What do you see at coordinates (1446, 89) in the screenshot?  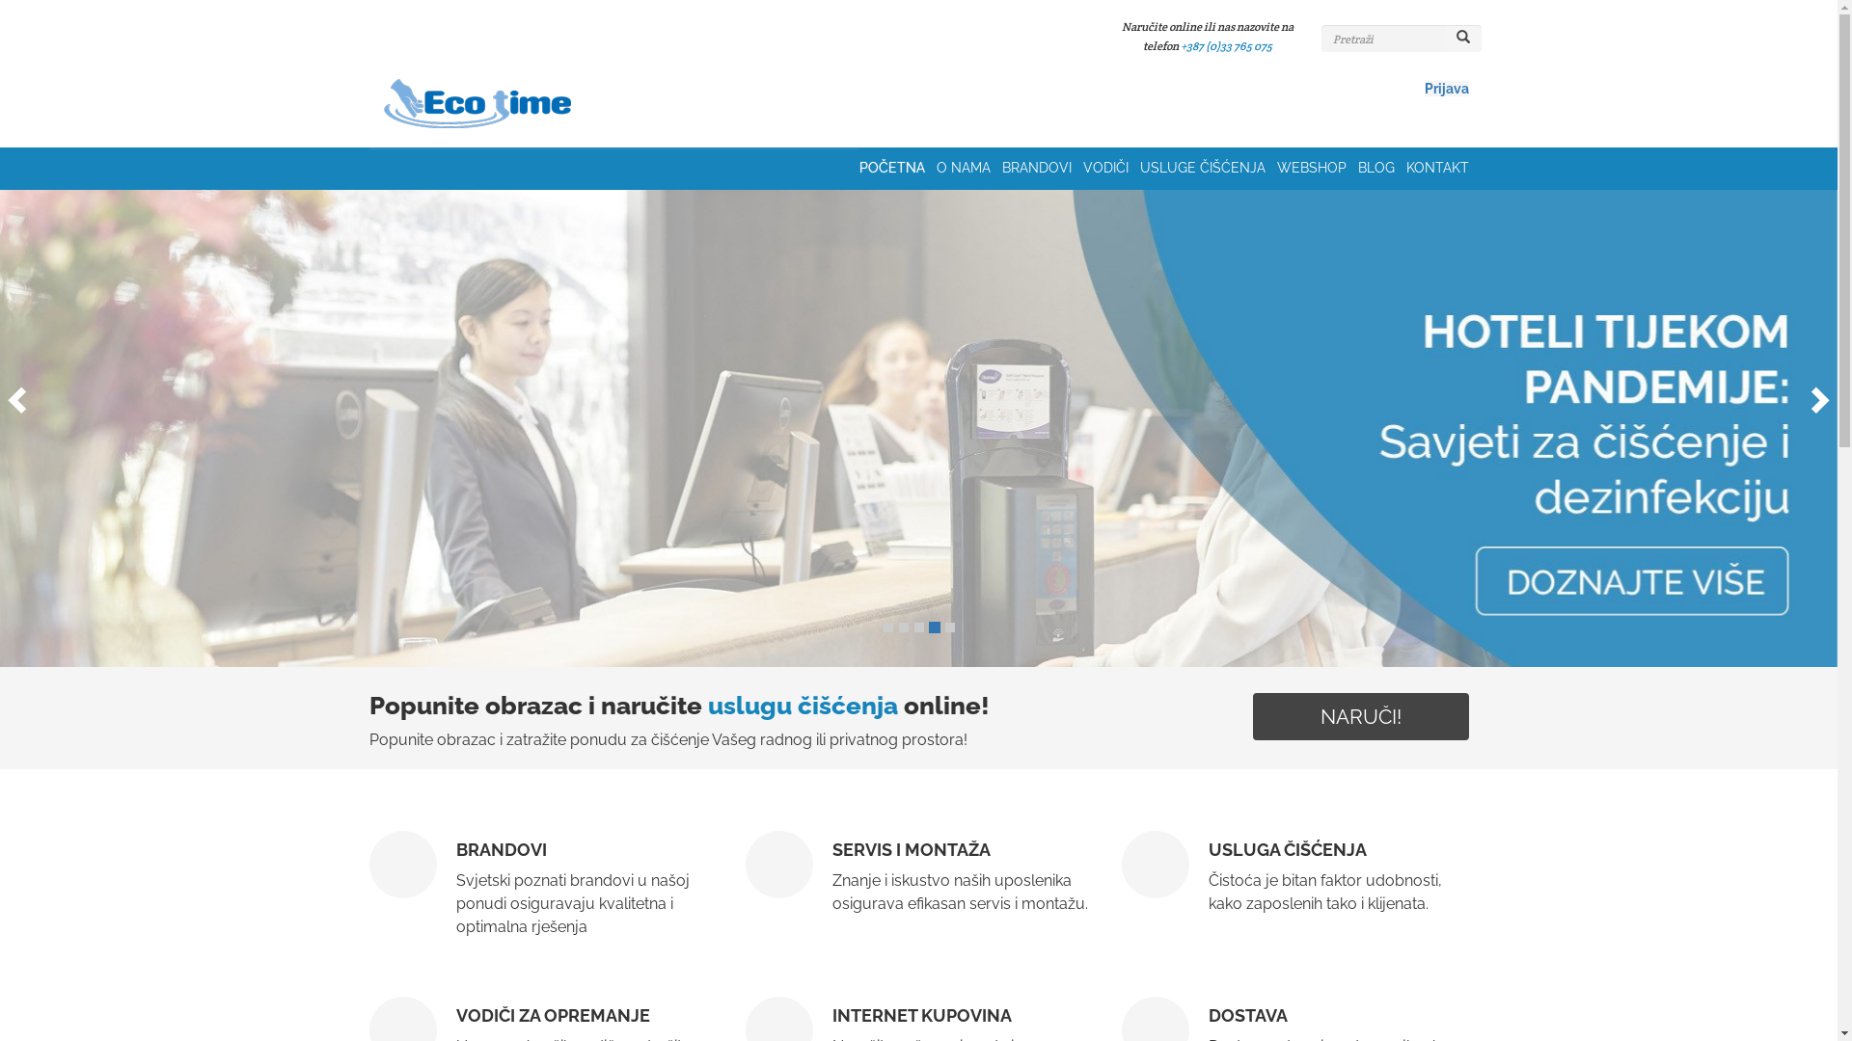 I see `Prijava` at bounding box center [1446, 89].